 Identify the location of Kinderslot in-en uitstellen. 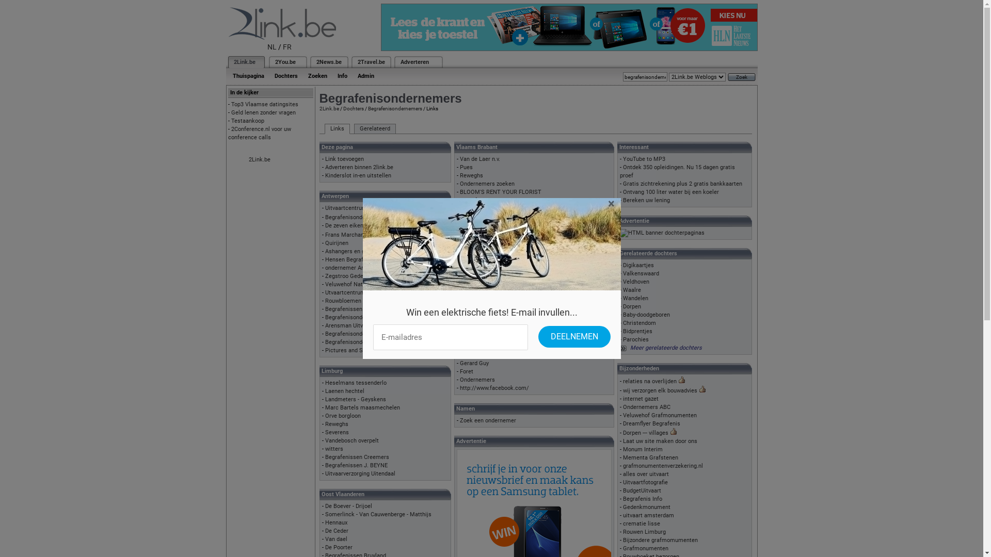
(358, 175).